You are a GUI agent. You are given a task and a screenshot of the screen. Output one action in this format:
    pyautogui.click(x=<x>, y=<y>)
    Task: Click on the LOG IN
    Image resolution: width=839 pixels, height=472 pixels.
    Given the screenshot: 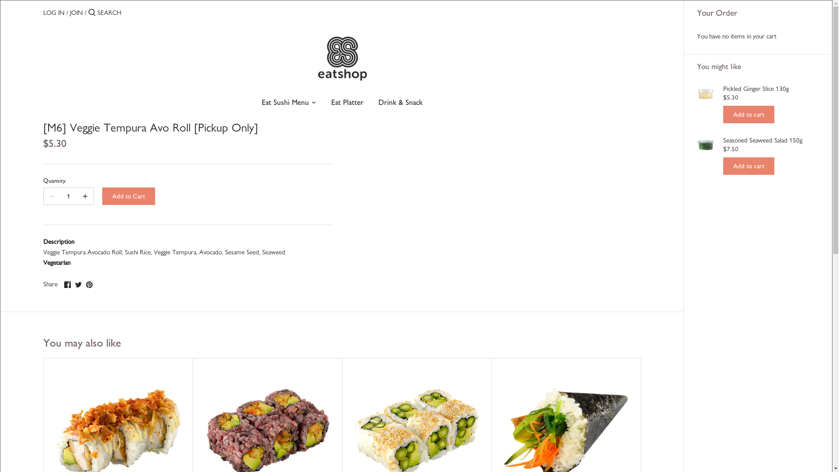 What is the action you would take?
    pyautogui.click(x=54, y=13)
    